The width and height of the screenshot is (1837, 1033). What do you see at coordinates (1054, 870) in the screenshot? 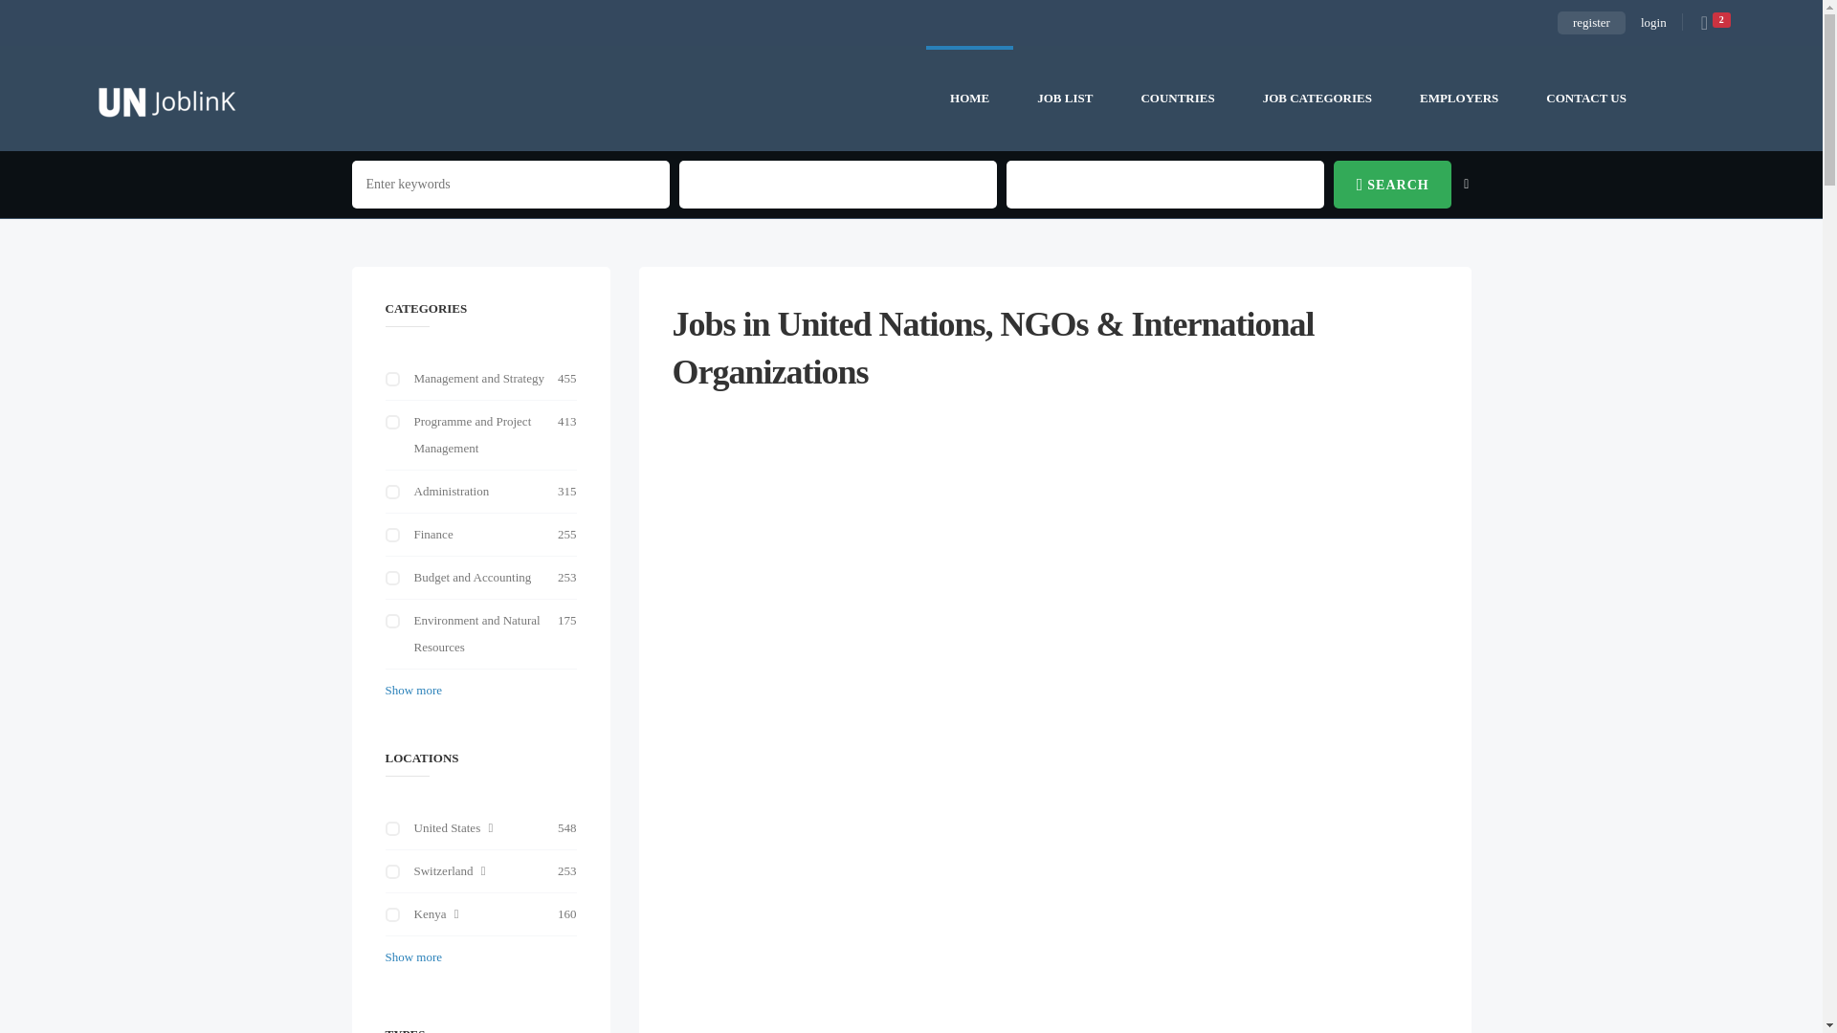
I see `Advertisement` at bounding box center [1054, 870].